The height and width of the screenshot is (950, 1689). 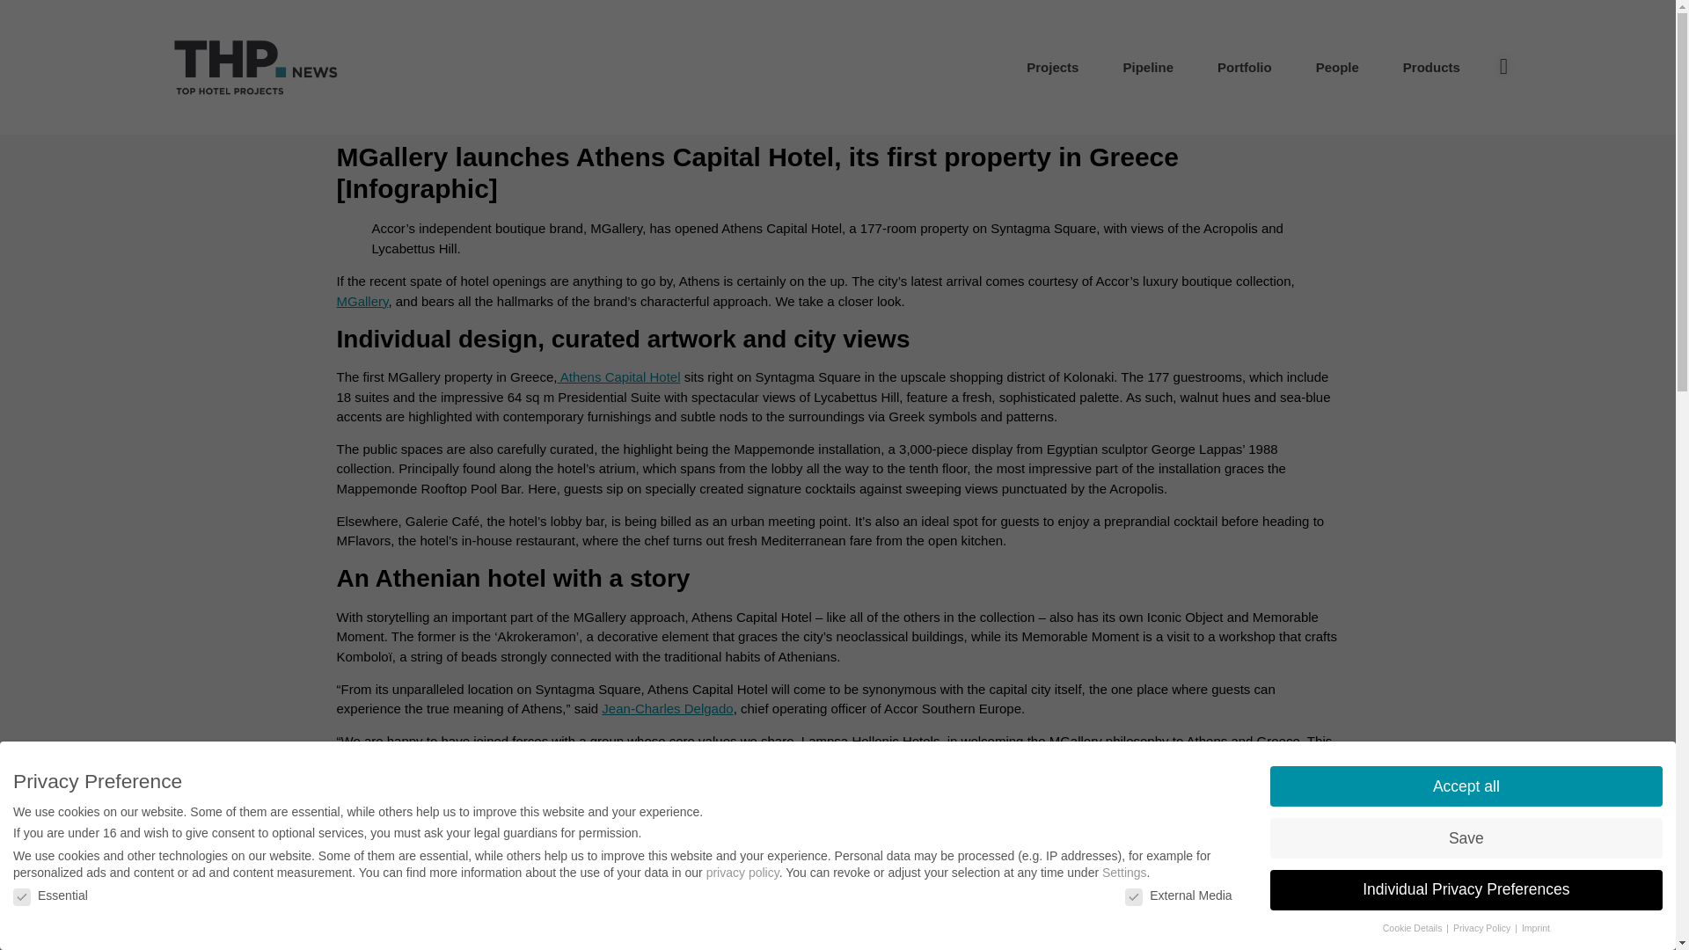 I want to click on Products, so click(x=1432, y=68).